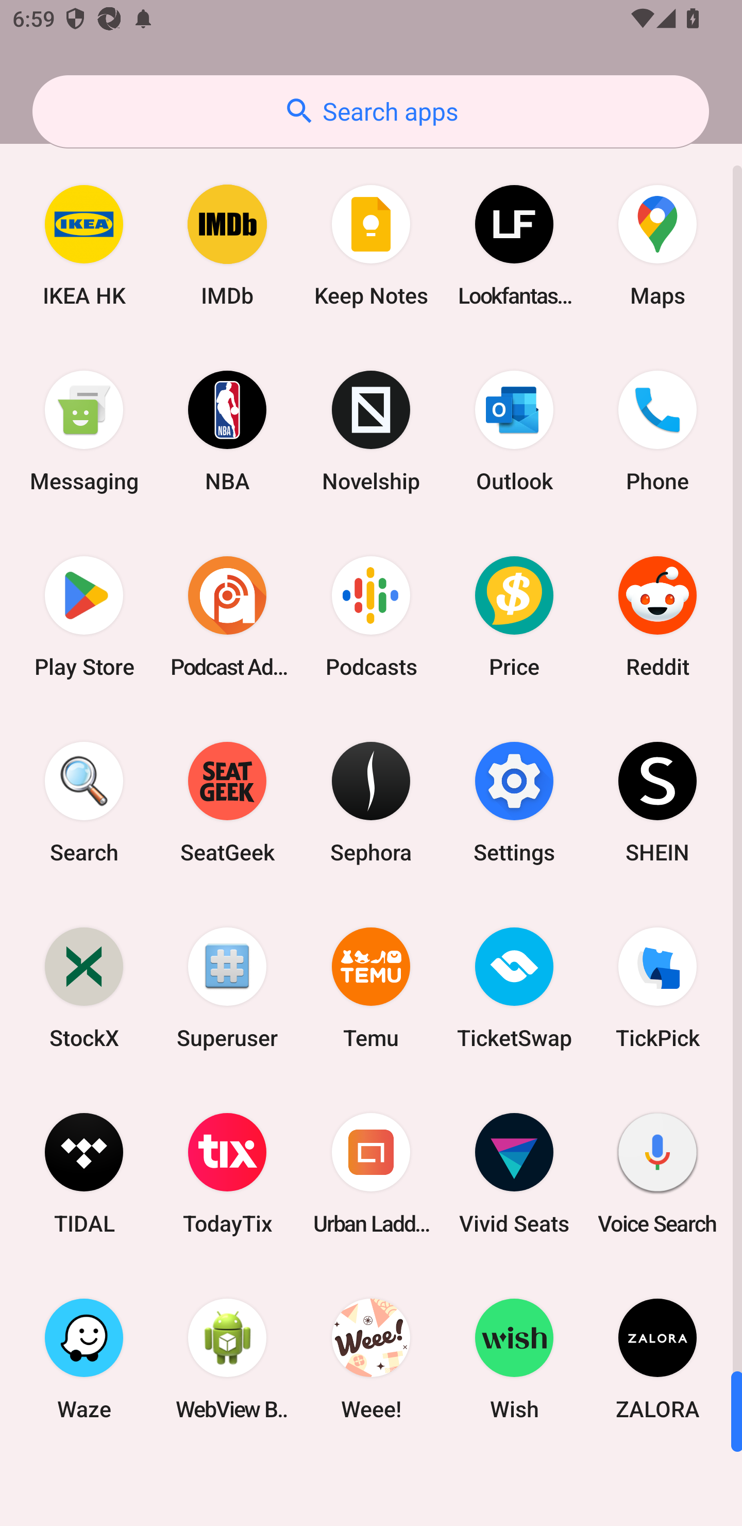 The height and width of the screenshot is (1526, 742). What do you see at coordinates (657, 1358) in the screenshot?
I see `ZALORA` at bounding box center [657, 1358].